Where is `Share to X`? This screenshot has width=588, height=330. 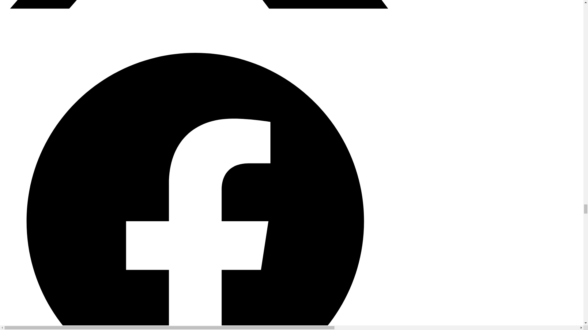
Share to X is located at coordinates (195, 25).